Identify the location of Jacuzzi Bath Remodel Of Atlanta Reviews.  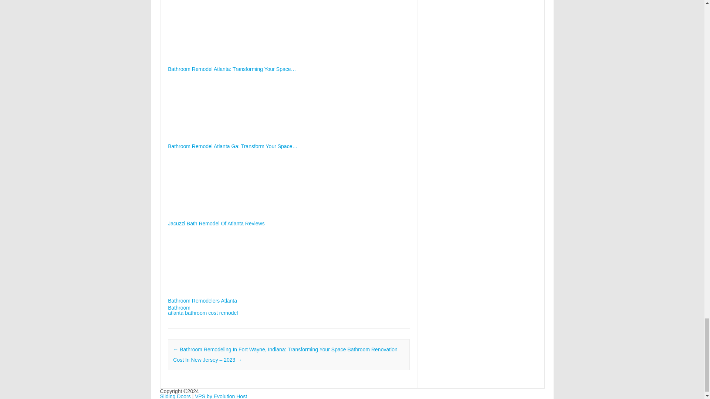
(288, 191).